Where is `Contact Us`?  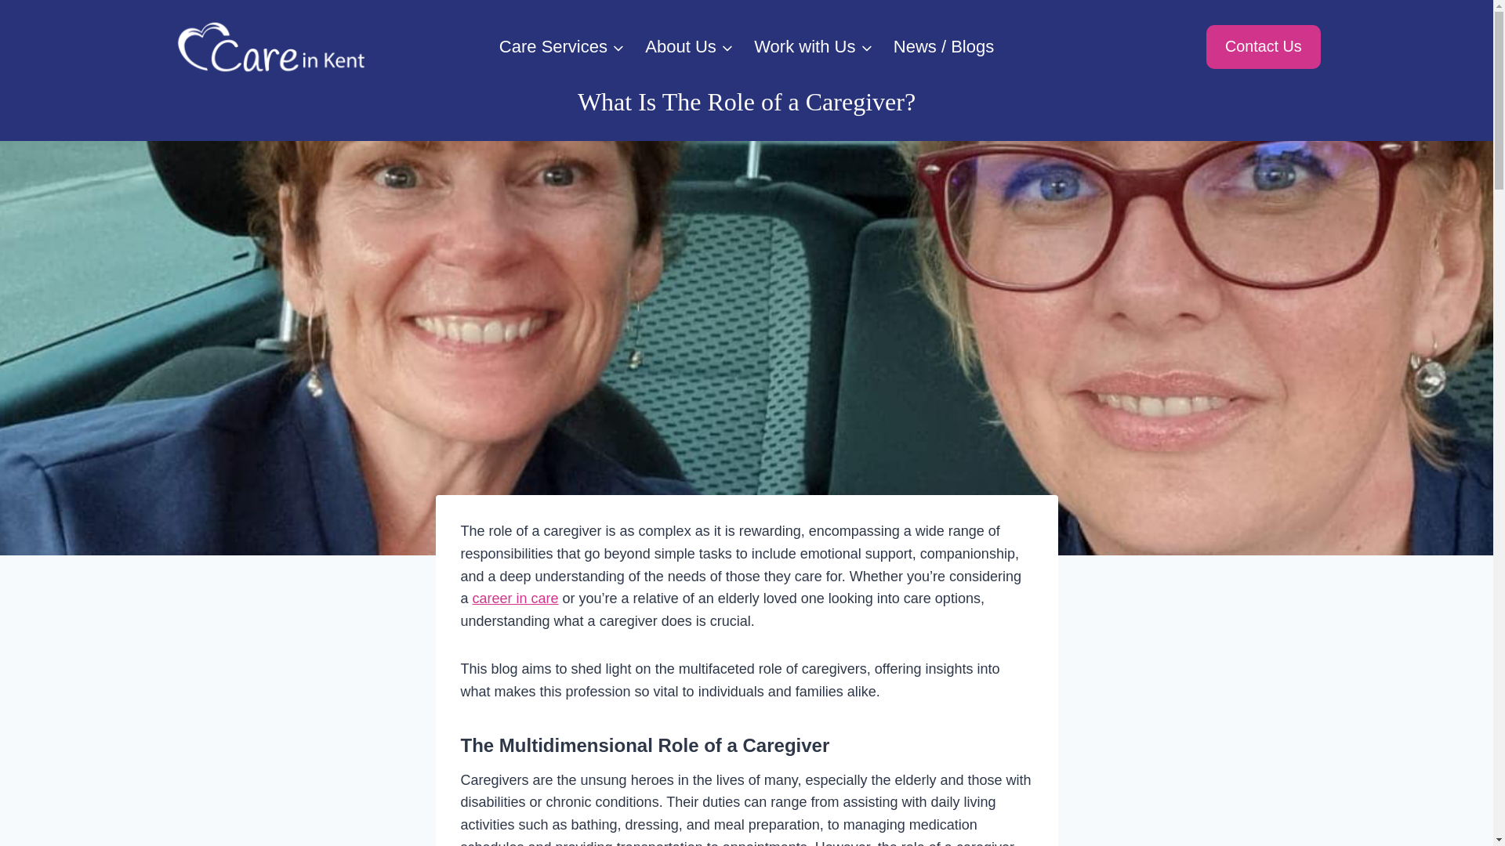
Contact Us is located at coordinates (1263, 47).